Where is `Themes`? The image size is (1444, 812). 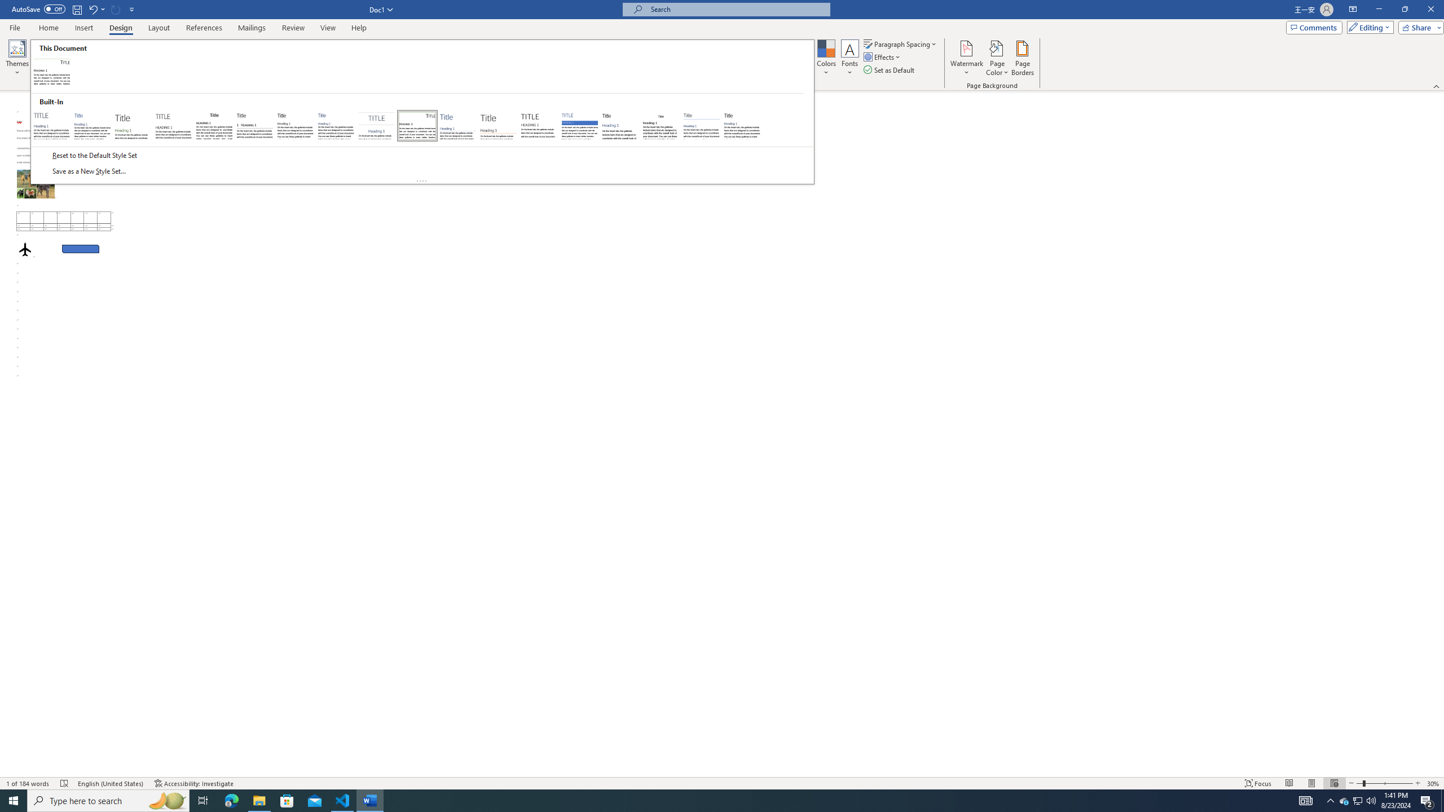
Themes is located at coordinates (17, 58).